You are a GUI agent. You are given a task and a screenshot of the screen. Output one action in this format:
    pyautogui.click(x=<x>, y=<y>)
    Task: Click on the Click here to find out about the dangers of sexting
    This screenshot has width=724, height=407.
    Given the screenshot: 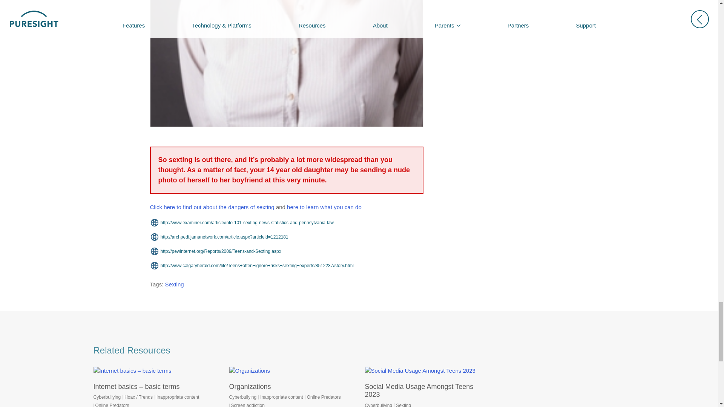 What is the action you would take?
    pyautogui.click(x=212, y=207)
    